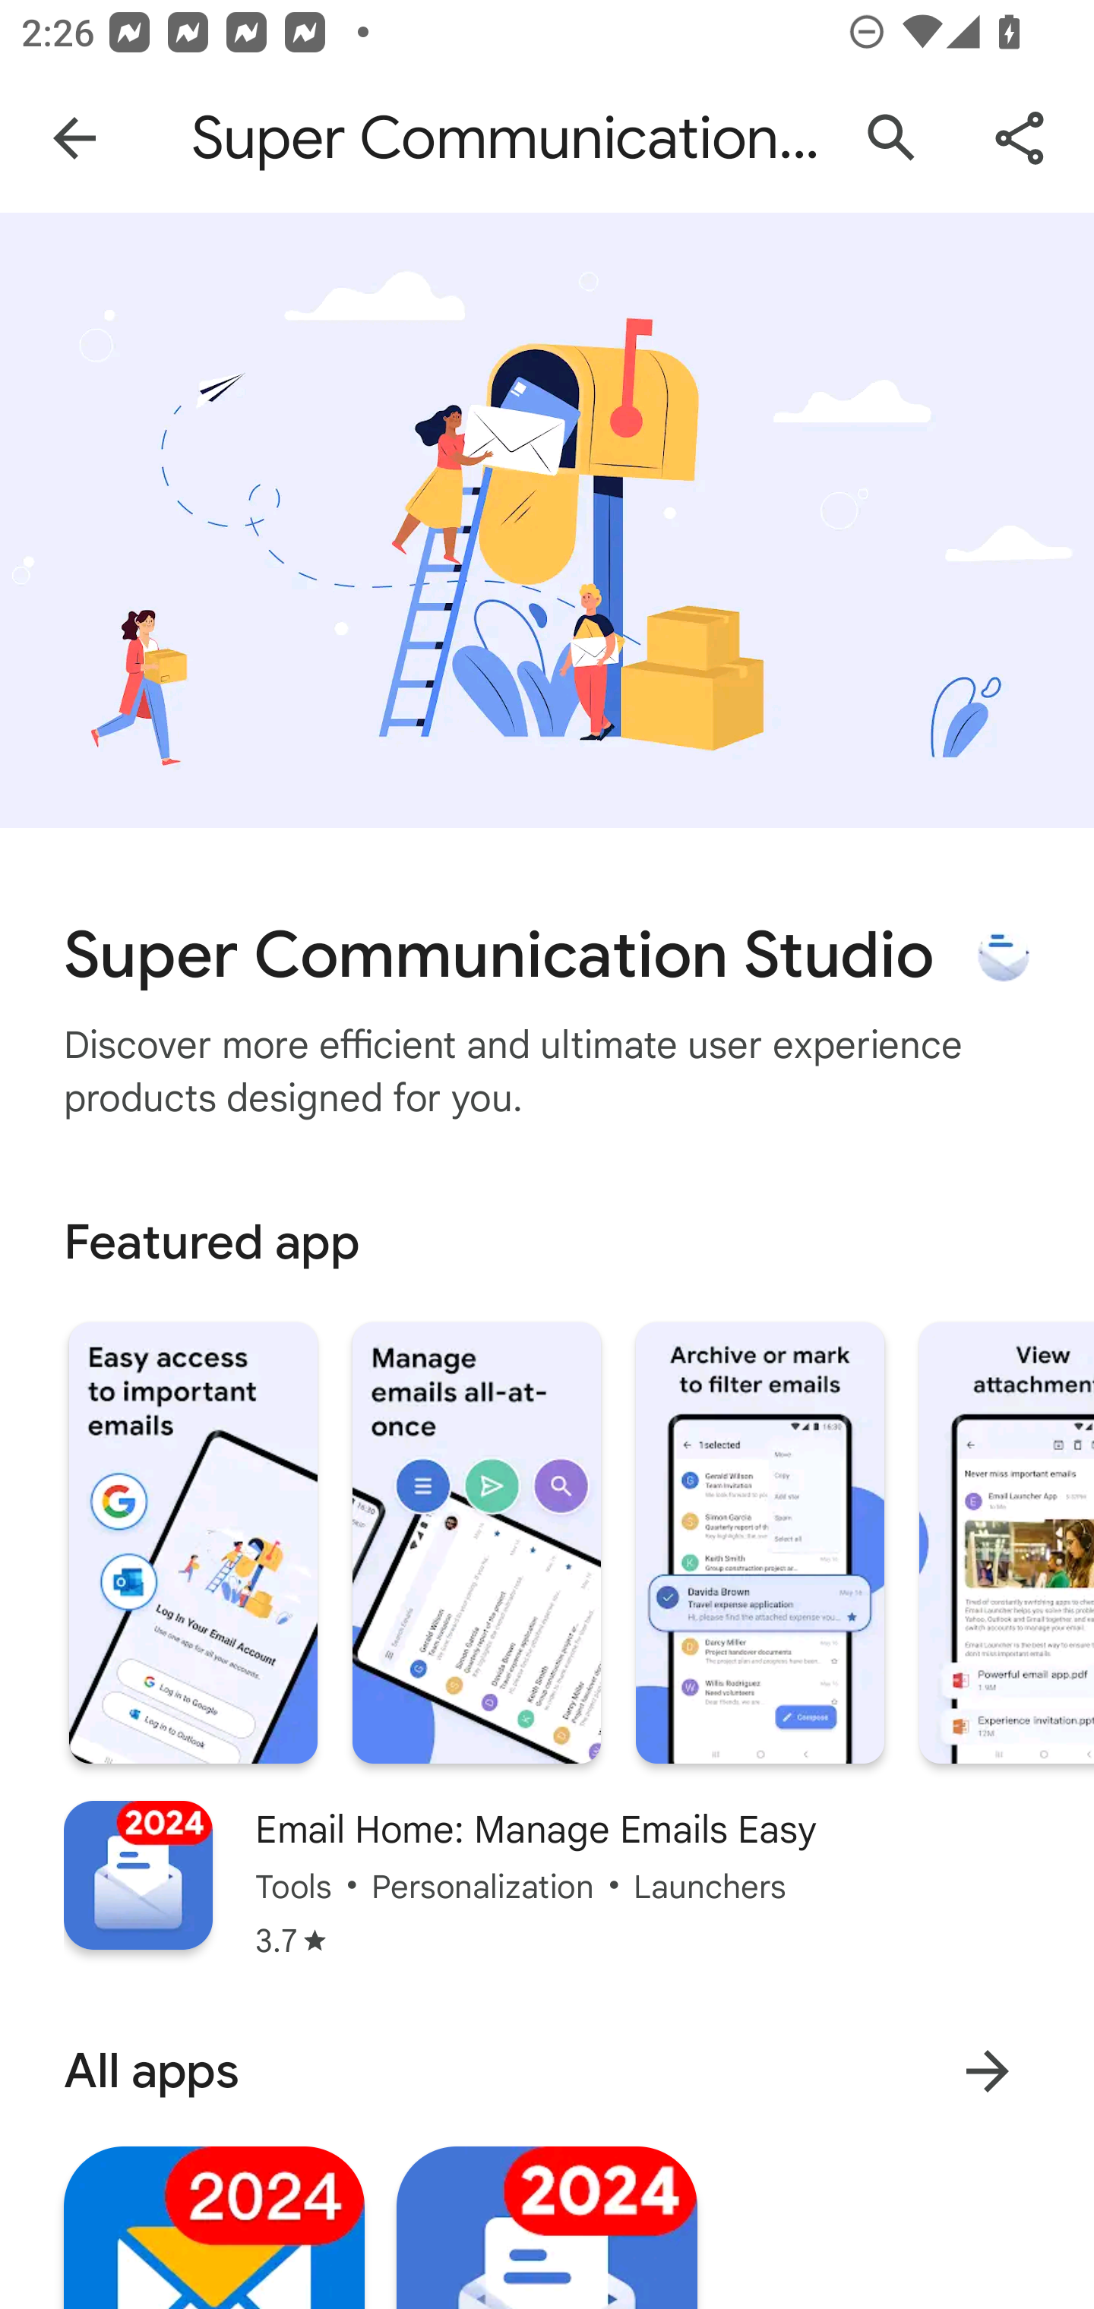 Image resolution: width=1094 pixels, height=2309 pixels. What do you see at coordinates (476, 1543) in the screenshot?
I see `Screenshot "2" of "6"` at bounding box center [476, 1543].